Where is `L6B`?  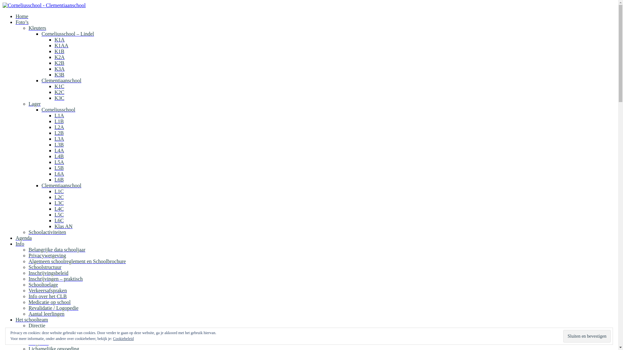 L6B is located at coordinates (59, 180).